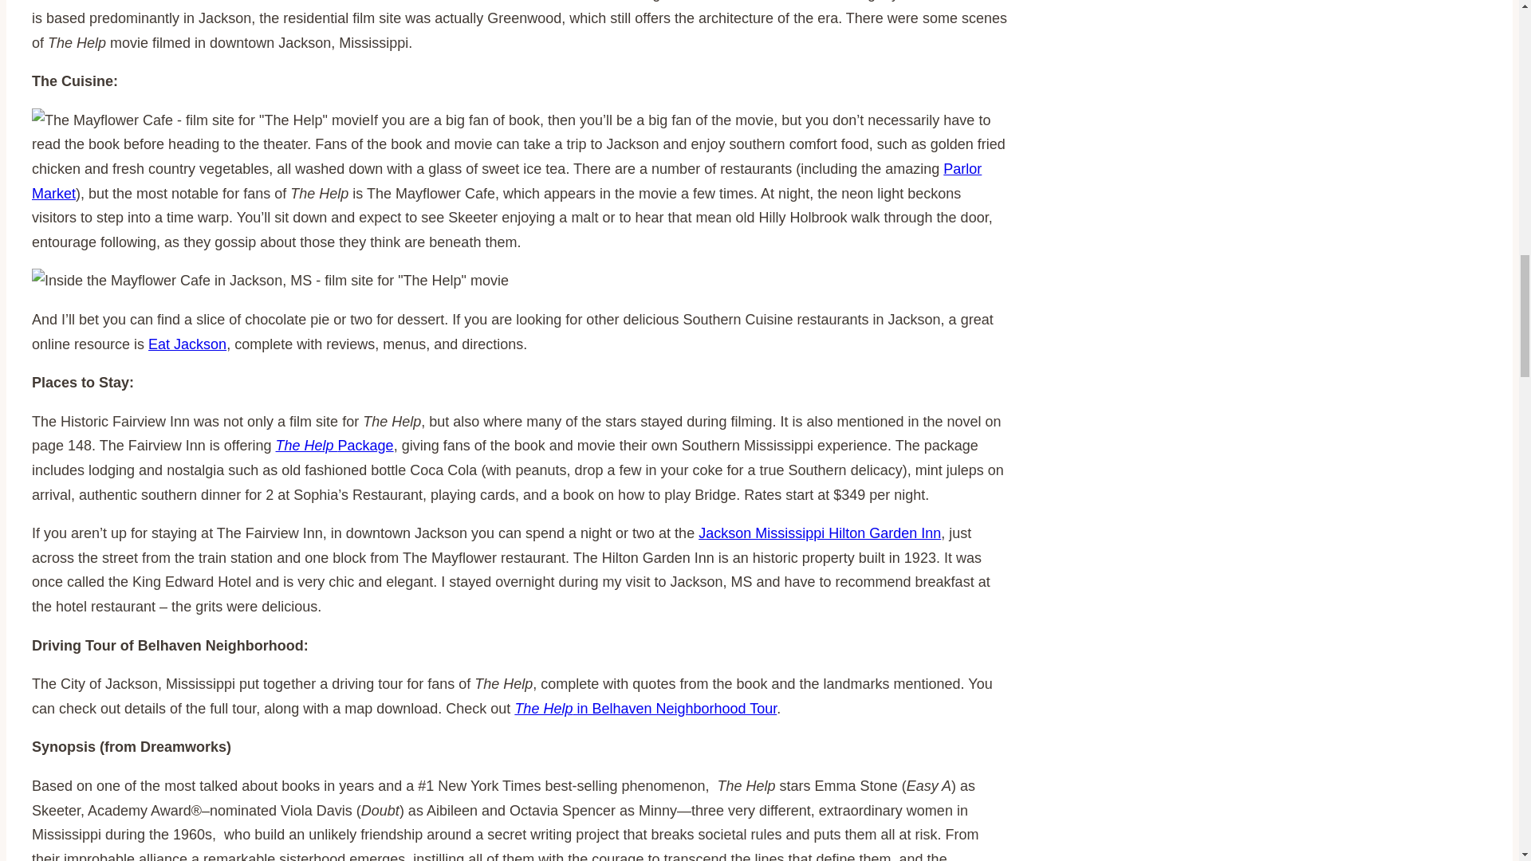  Describe the element at coordinates (645, 708) in the screenshot. I see `The Help in Belhaven Neighborhood Tour` at that location.